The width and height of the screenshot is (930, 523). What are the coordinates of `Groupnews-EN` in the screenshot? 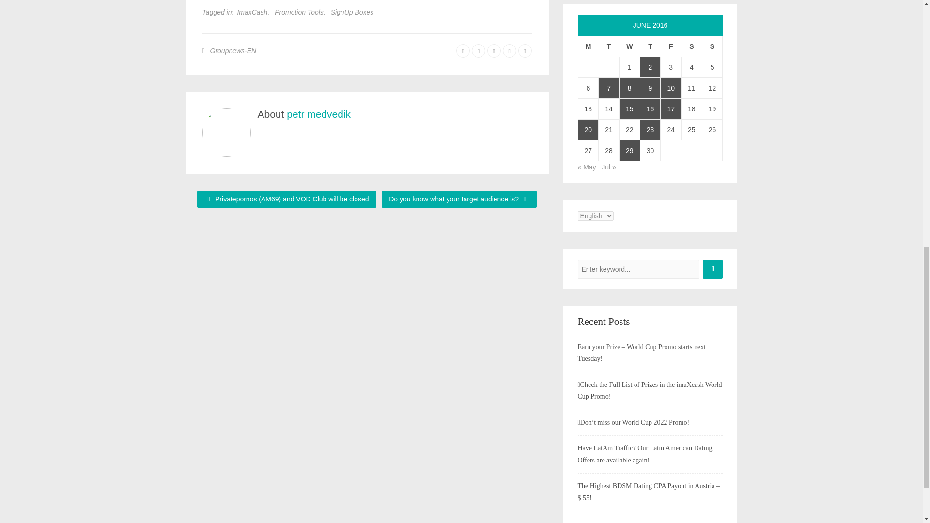 It's located at (233, 50).